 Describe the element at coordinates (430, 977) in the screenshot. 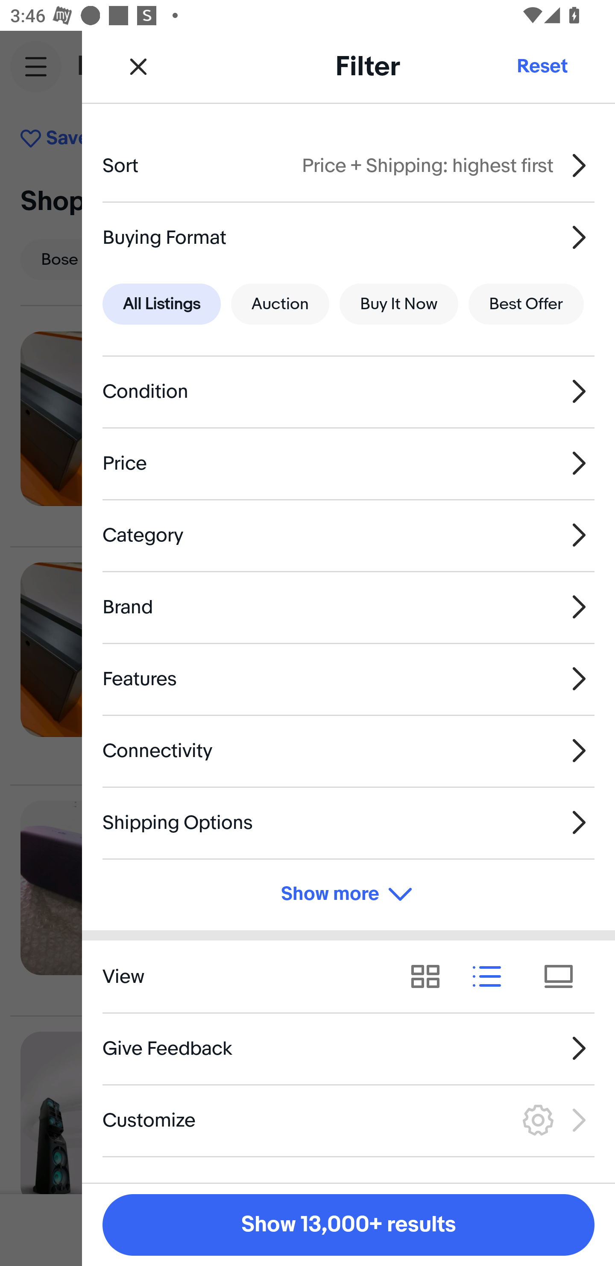

I see `View results as grid` at that location.